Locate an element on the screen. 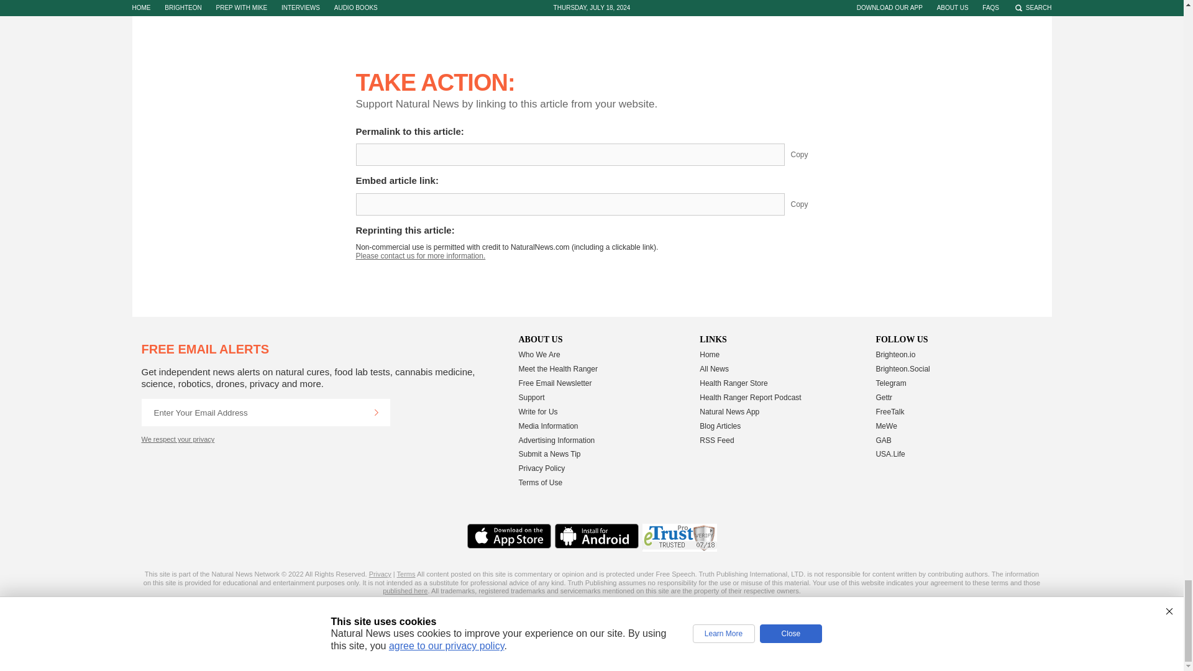  Copy Permalink is located at coordinates (809, 154).